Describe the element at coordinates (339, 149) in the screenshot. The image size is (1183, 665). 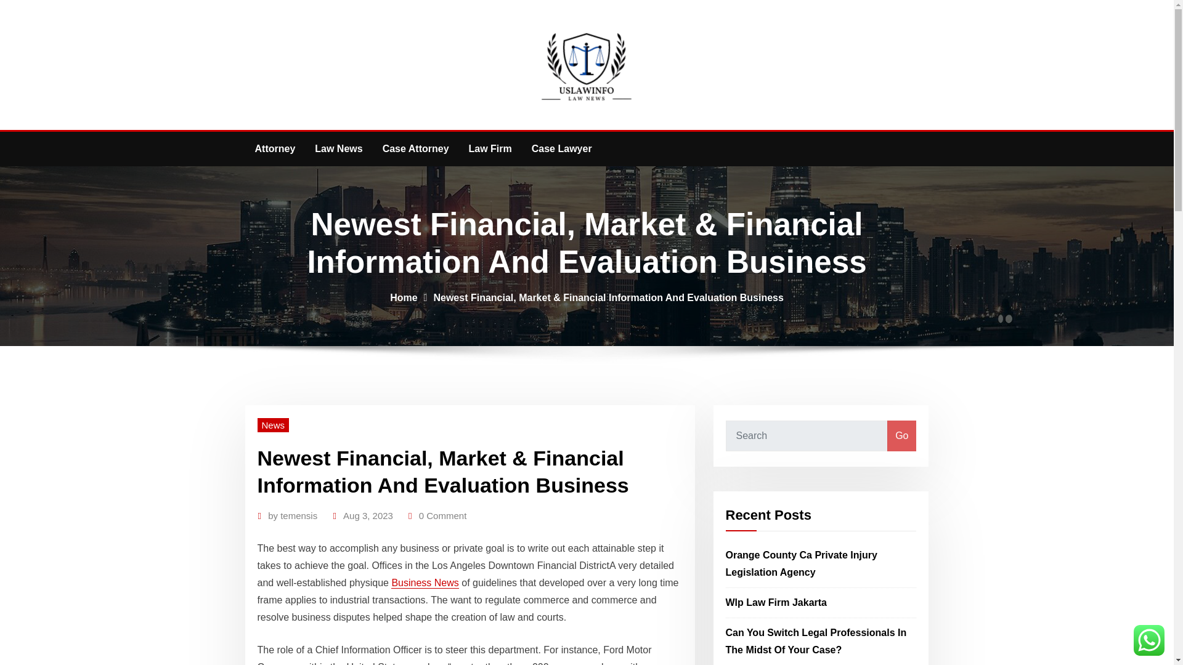
I see `Law News` at that location.